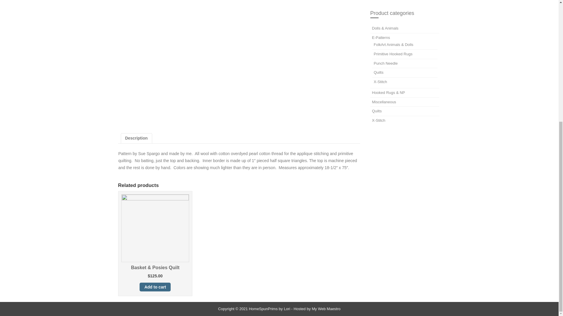 The width and height of the screenshot is (563, 316). Describe the element at coordinates (384, 102) in the screenshot. I see `Miscellaneous` at that location.